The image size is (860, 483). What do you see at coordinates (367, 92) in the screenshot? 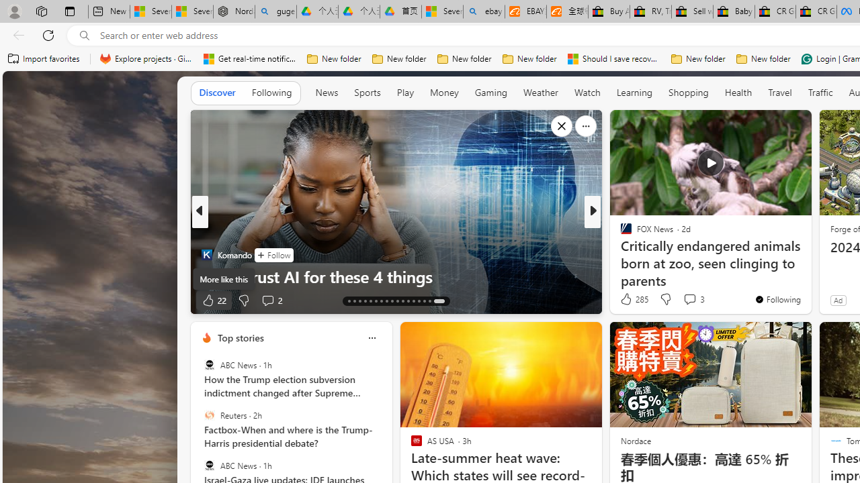
I see `Sports` at bounding box center [367, 92].